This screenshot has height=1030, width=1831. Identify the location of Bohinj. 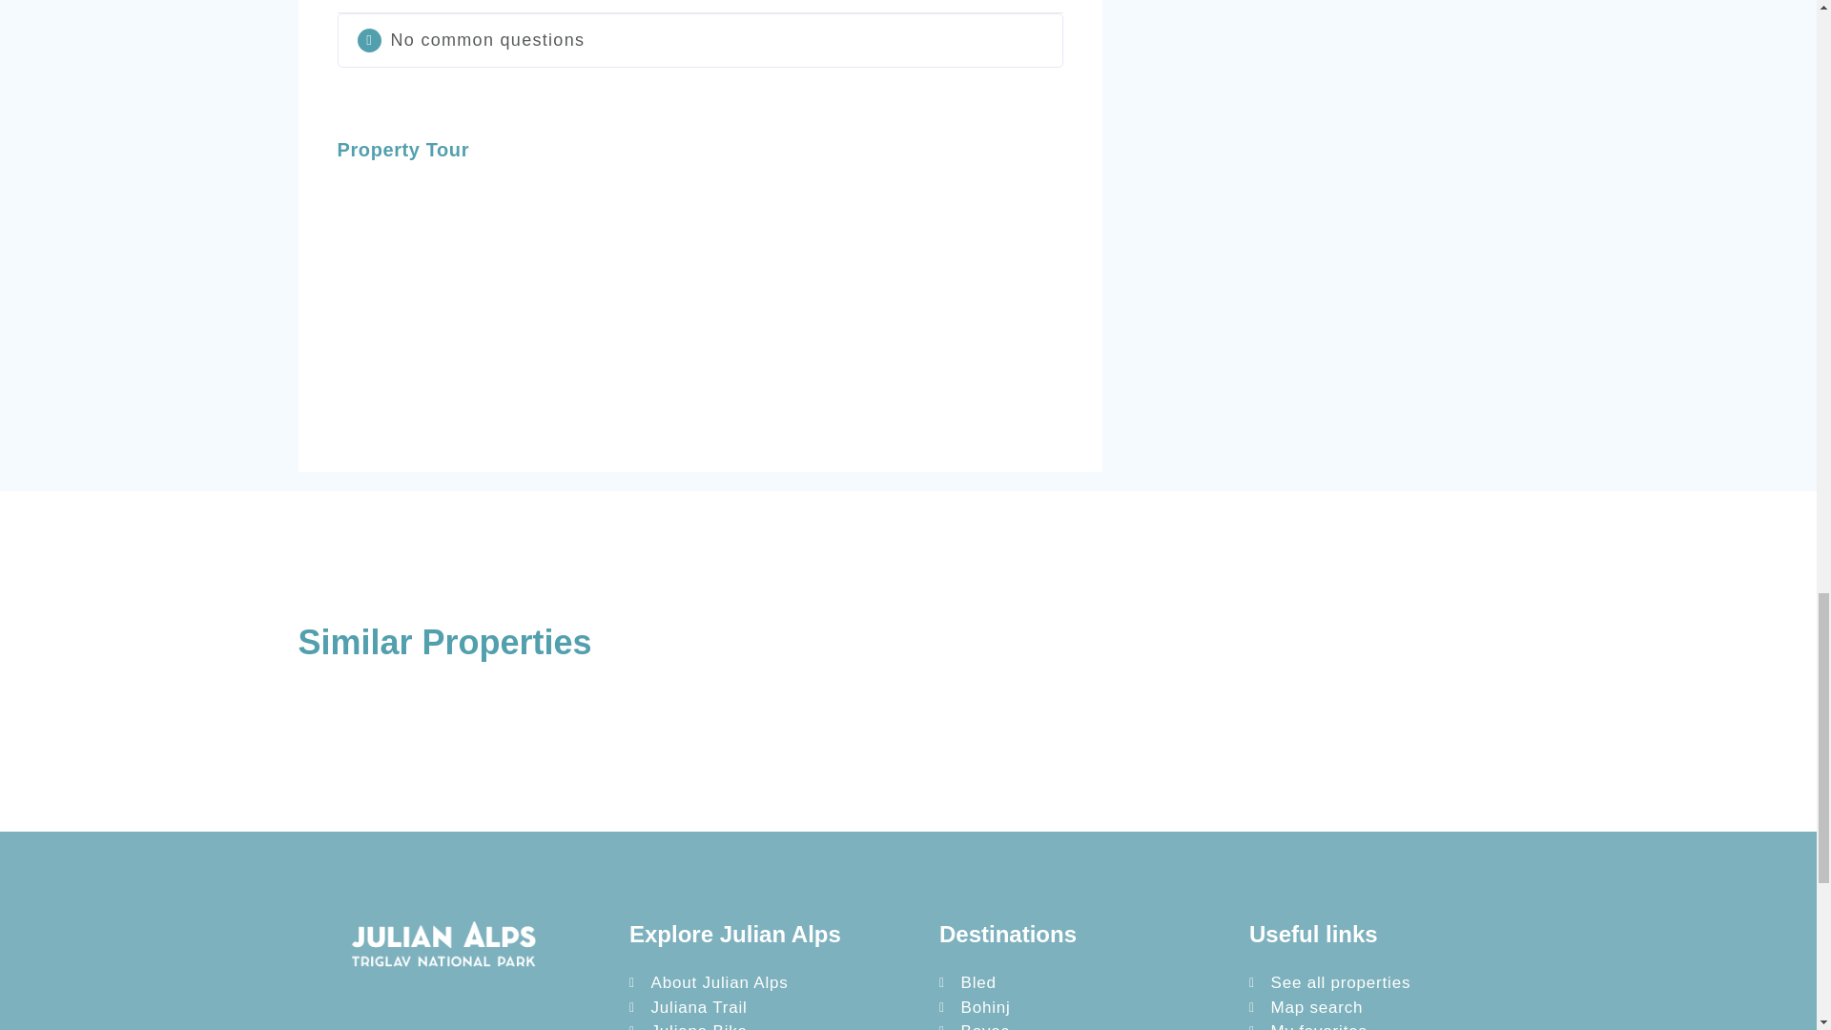
(1079, 1008).